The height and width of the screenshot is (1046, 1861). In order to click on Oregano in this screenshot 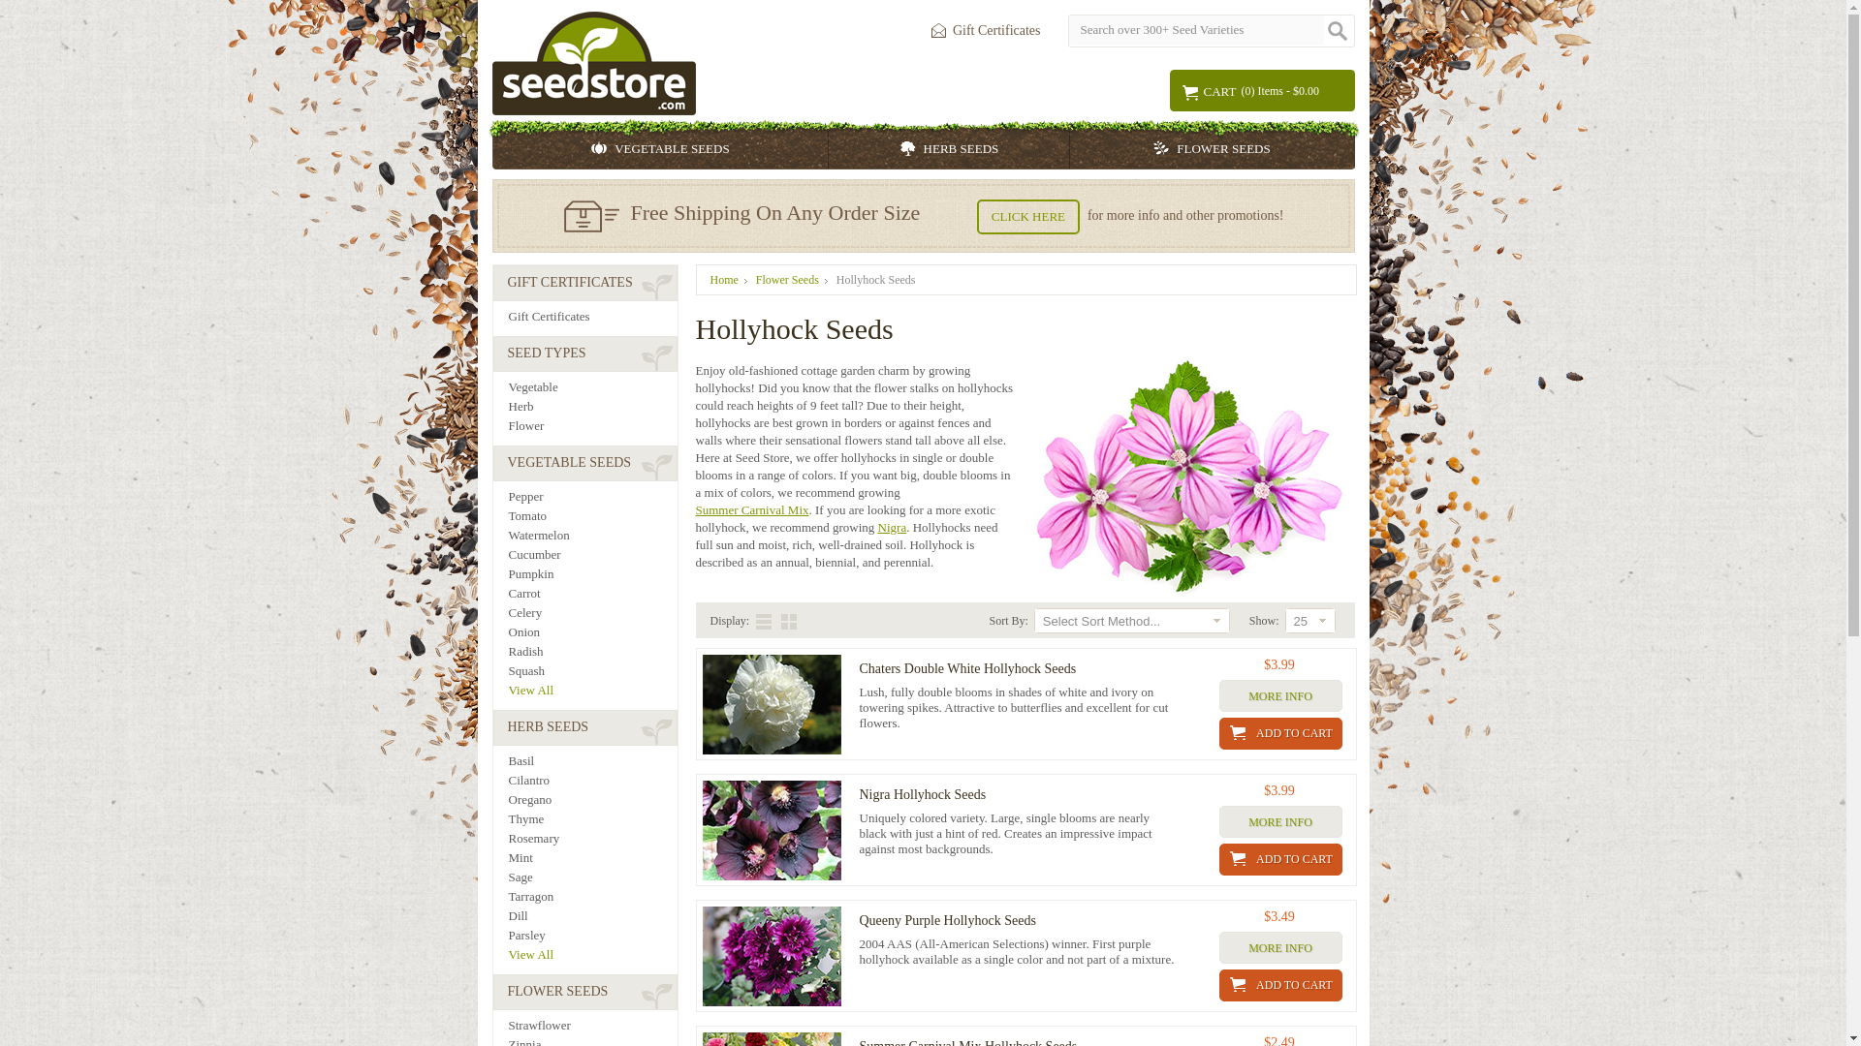, I will do `click(592, 798)`.